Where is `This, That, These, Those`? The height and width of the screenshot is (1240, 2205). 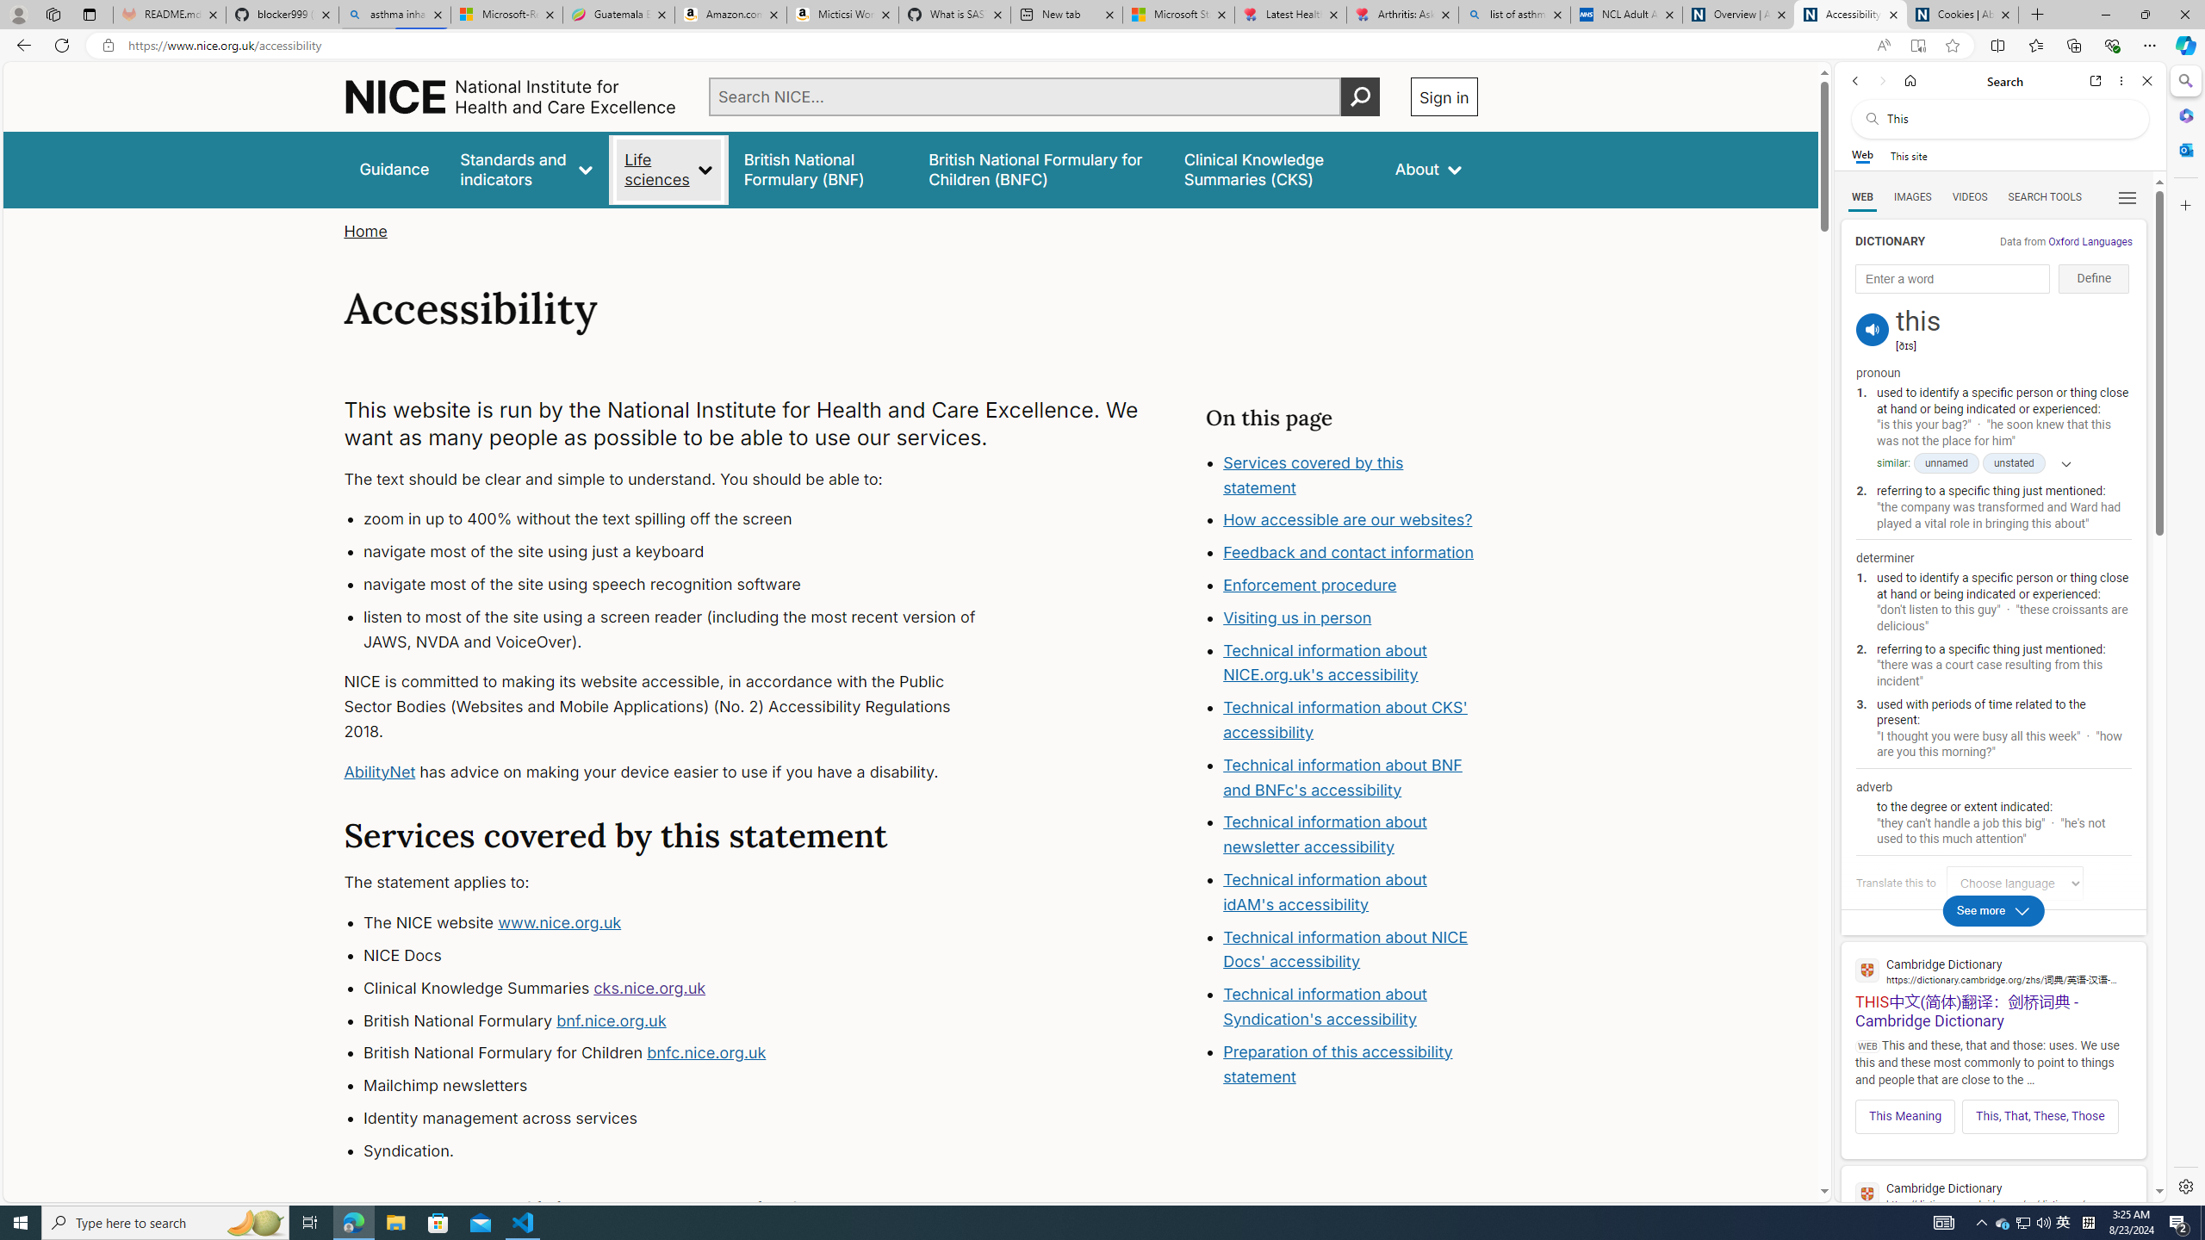
This, That, These, Those is located at coordinates (2040, 1116).